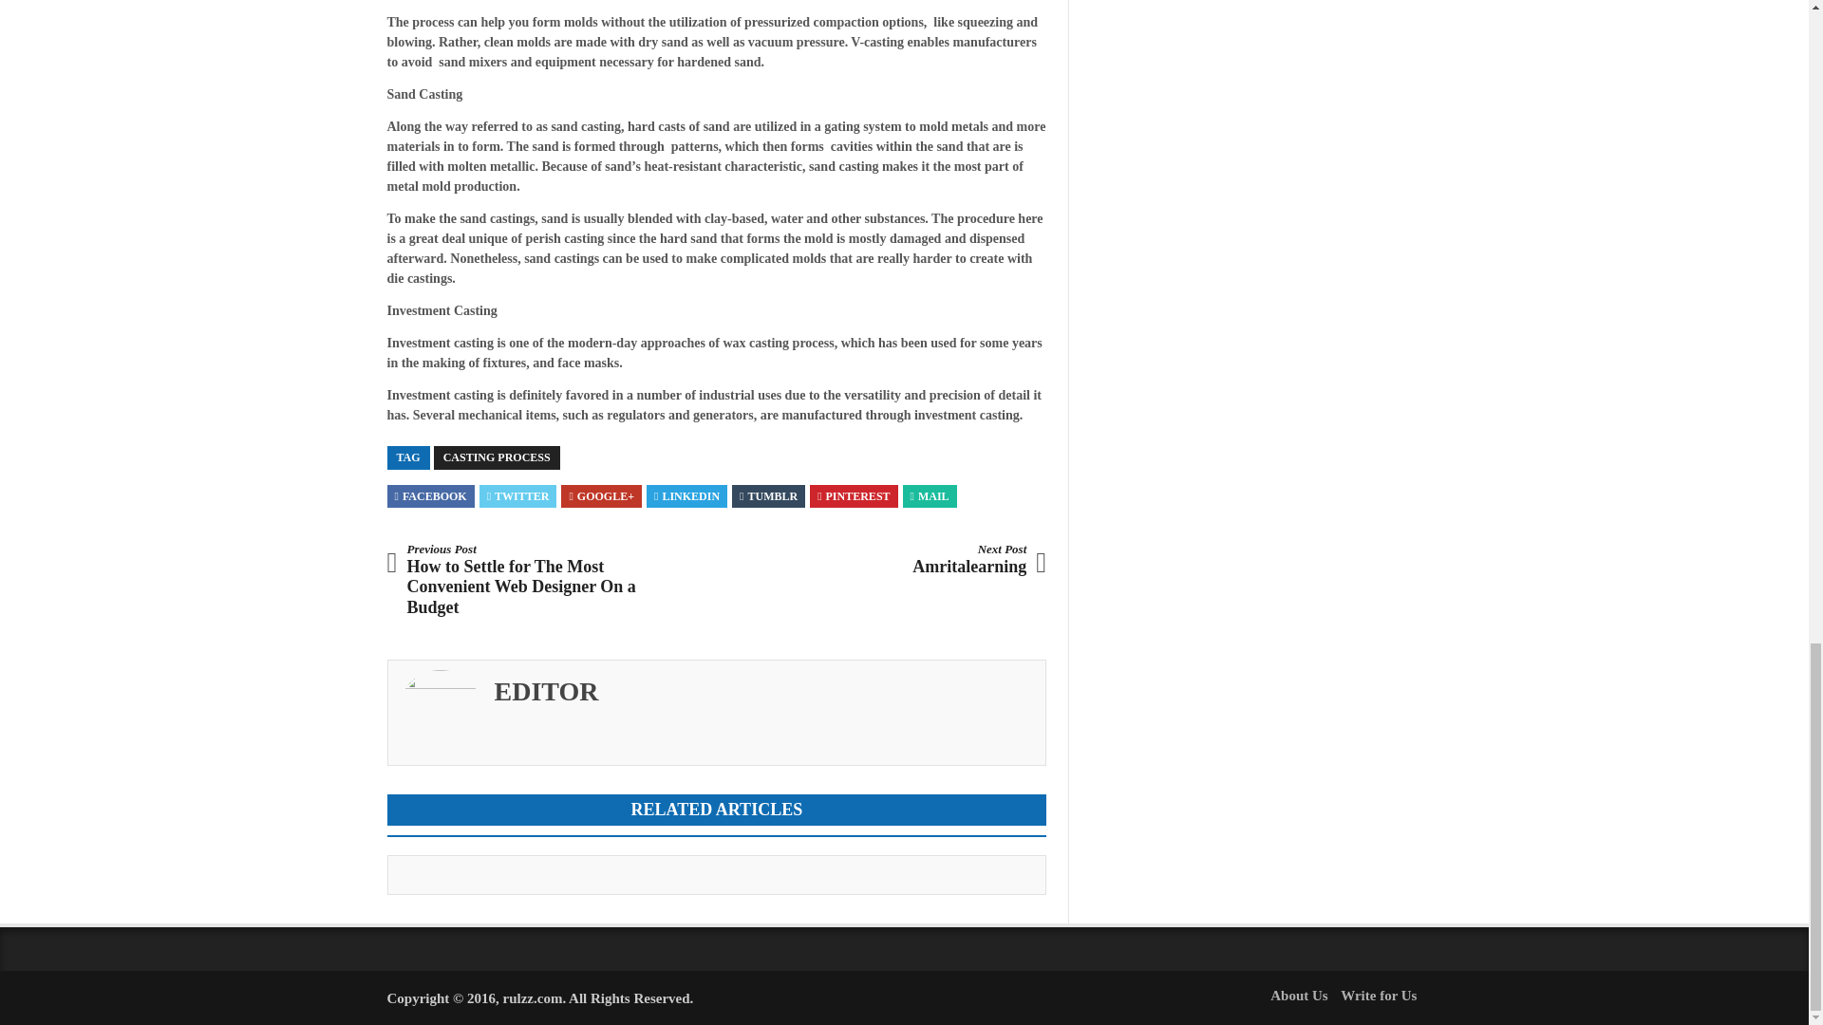 Image resolution: width=1823 pixels, height=1025 pixels. Describe the element at coordinates (602, 496) in the screenshot. I see `Google Plus` at that location.